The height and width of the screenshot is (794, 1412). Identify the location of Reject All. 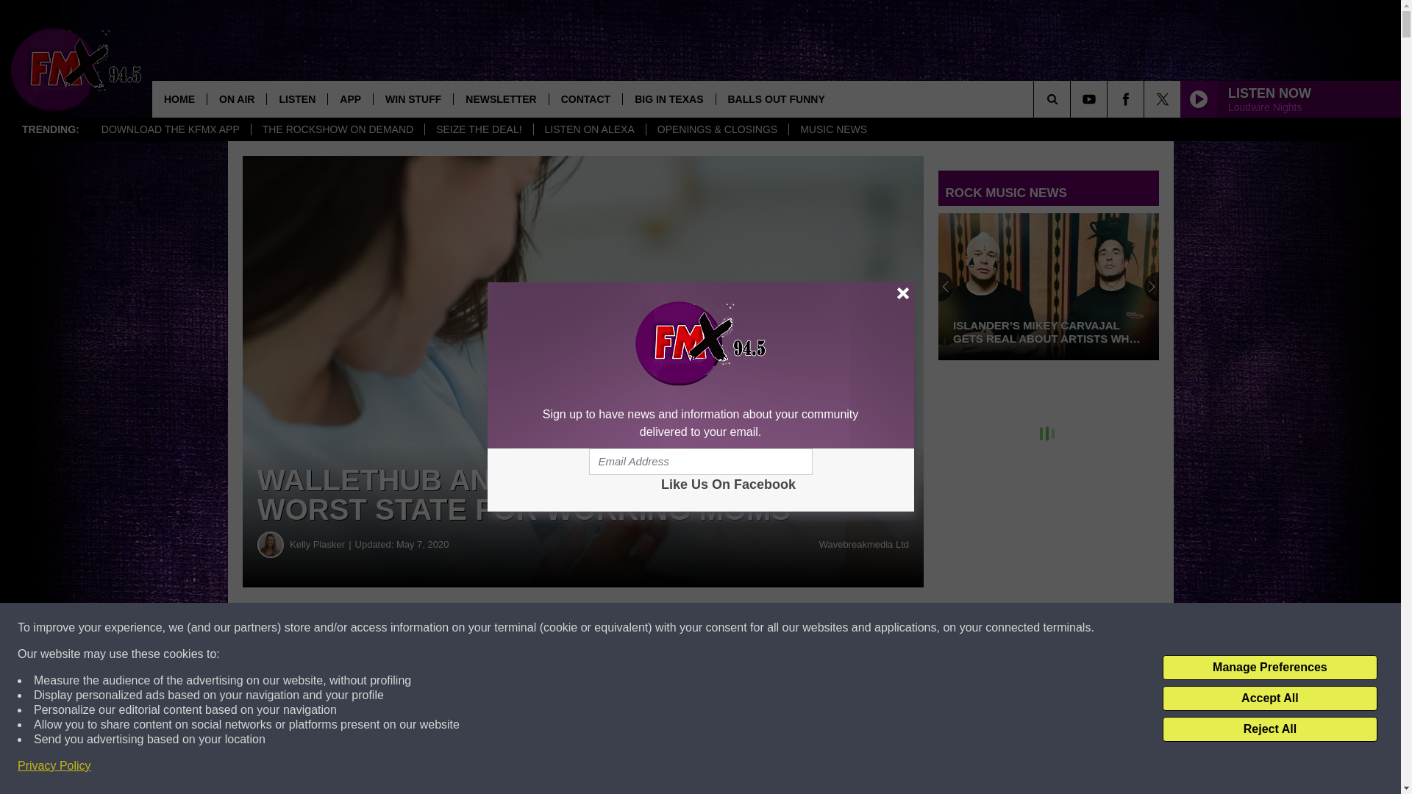
(1269, 729).